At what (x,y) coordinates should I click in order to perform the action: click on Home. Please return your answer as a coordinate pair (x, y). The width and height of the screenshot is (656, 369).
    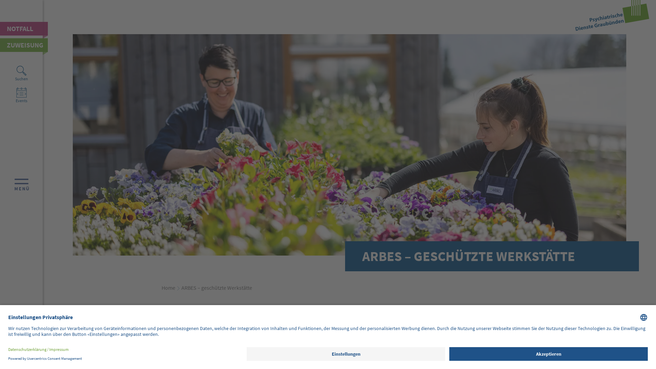
    Looking at the image, I should click on (168, 288).